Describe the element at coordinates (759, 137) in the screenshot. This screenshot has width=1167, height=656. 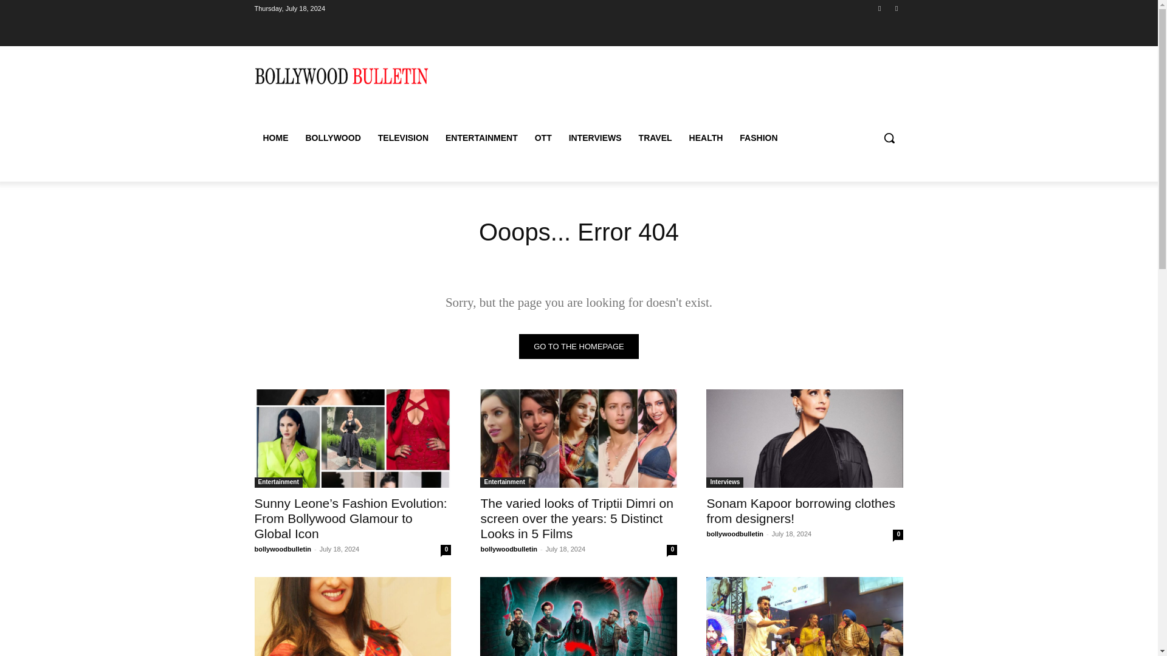
I see `FASHION` at that location.